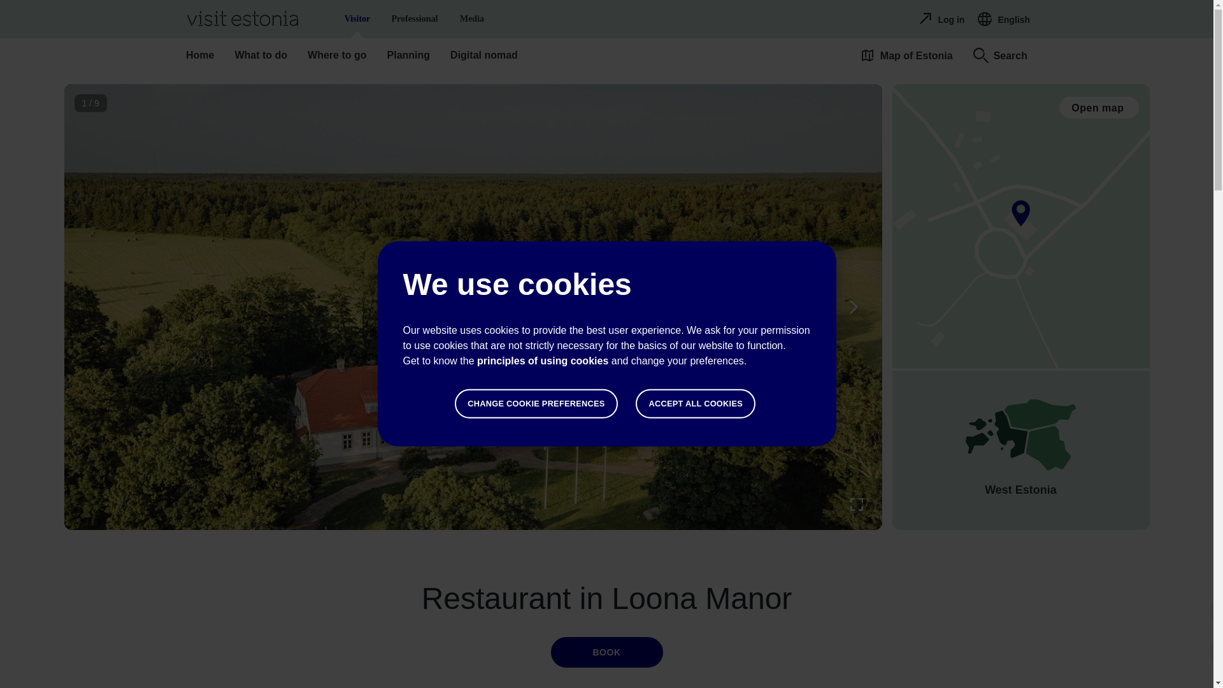 The image size is (1223, 688). What do you see at coordinates (542, 361) in the screenshot?
I see `CHANGE COOKIE PREFERENCES` at bounding box center [542, 361].